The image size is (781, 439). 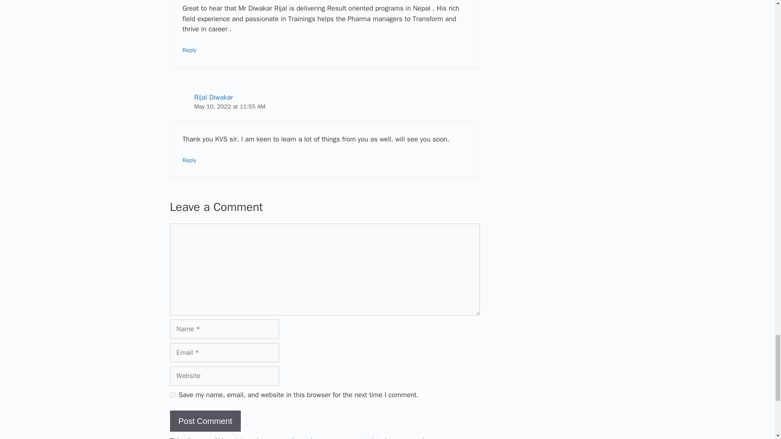 What do you see at coordinates (205, 421) in the screenshot?
I see `Post Comment` at bounding box center [205, 421].